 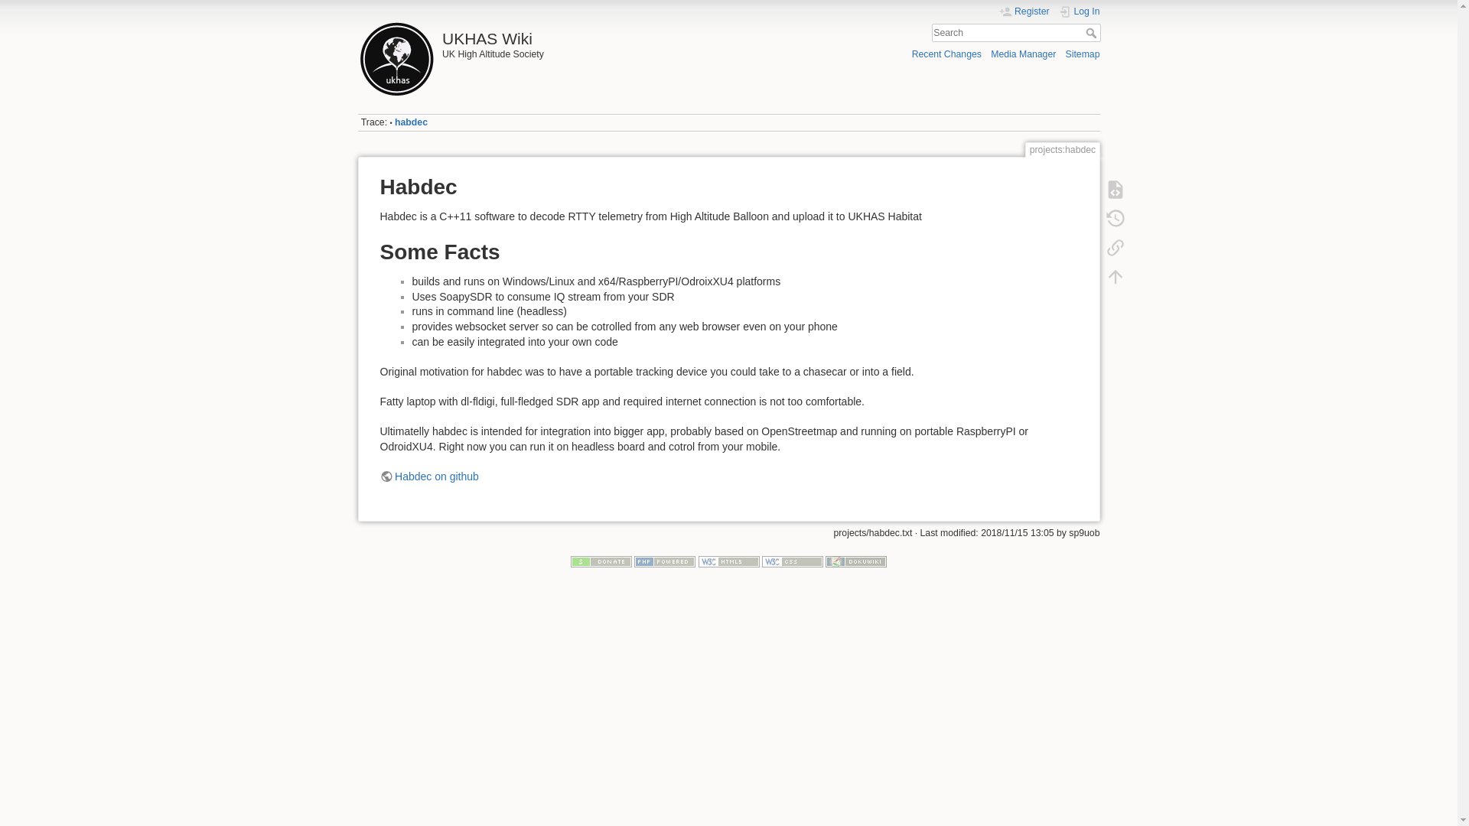 What do you see at coordinates (411, 122) in the screenshot?
I see `habdec` at bounding box center [411, 122].